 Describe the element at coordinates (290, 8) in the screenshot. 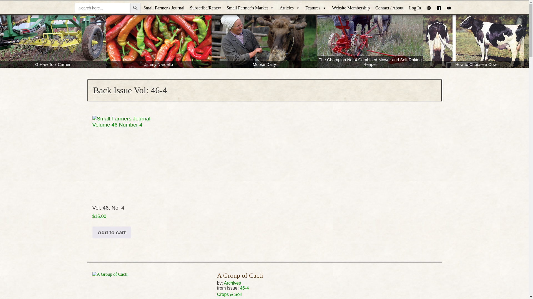

I see `Articles` at that location.